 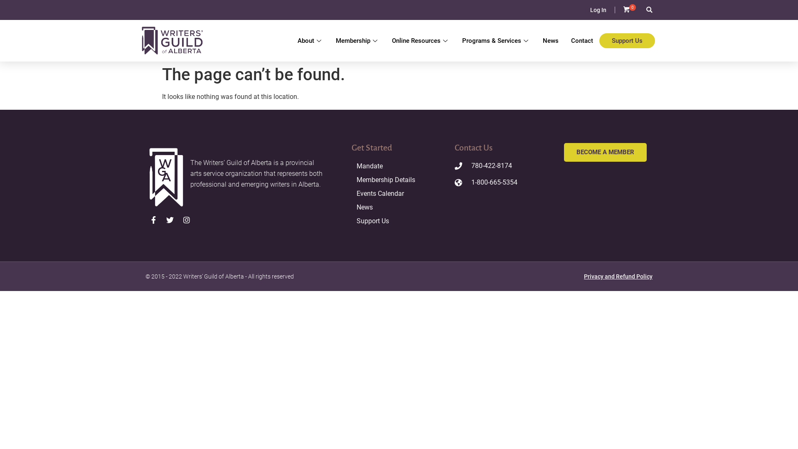 I want to click on Membership Details, so click(x=399, y=180).